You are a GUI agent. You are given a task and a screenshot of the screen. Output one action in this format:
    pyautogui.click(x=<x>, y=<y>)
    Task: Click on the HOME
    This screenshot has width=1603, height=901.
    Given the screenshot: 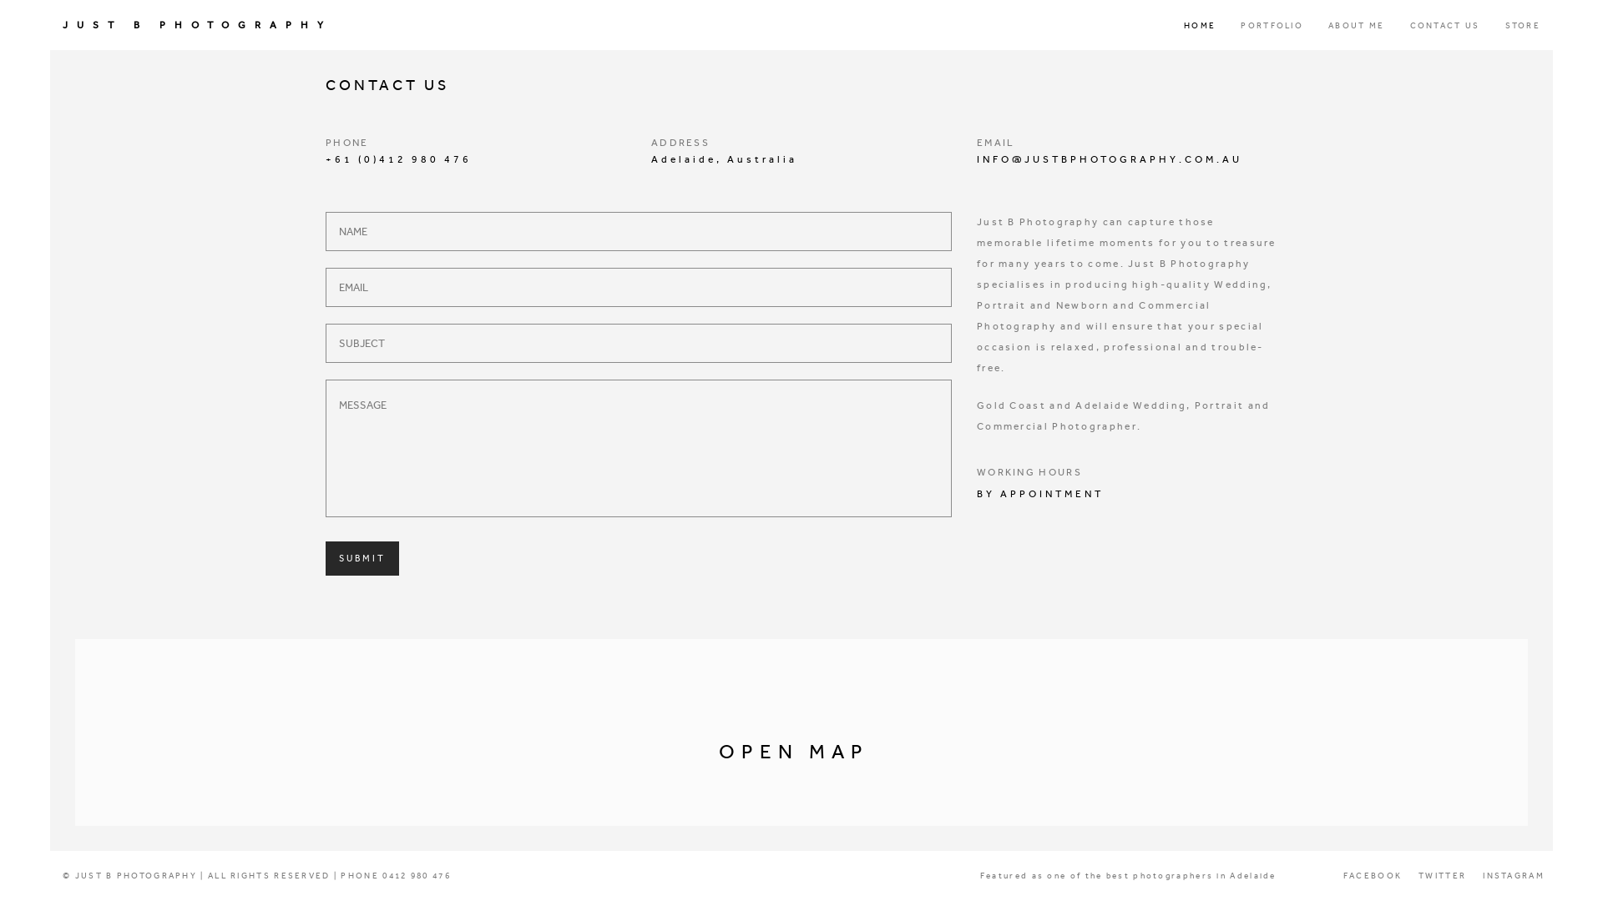 What is the action you would take?
    pyautogui.click(x=1200, y=26)
    